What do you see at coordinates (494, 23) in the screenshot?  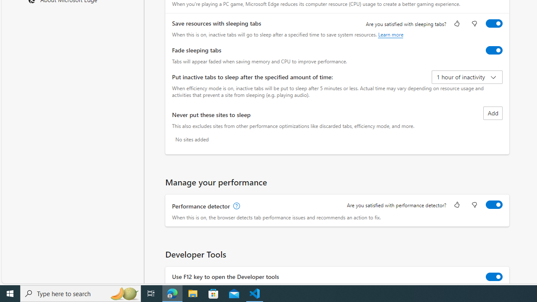 I see `Save resources with sleeping tabs` at bounding box center [494, 23].